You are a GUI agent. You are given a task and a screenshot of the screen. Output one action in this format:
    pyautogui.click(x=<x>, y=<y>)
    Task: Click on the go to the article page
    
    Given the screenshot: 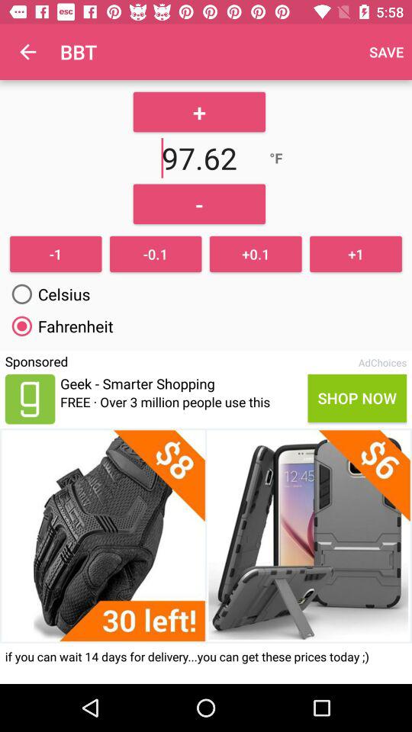 What is the action you would take?
    pyautogui.click(x=206, y=535)
    